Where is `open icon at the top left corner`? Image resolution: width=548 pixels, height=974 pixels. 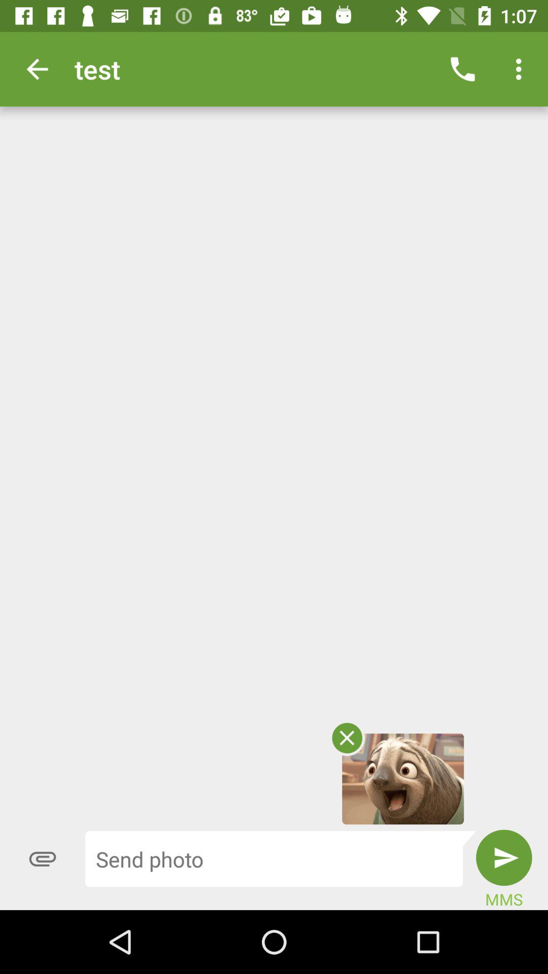
open icon at the top left corner is located at coordinates (37, 69).